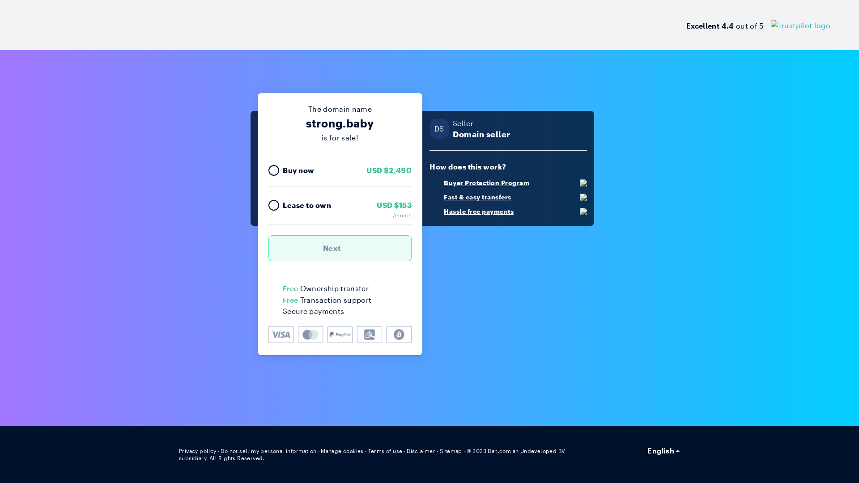 This screenshot has width=859, height=483. I want to click on English, so click(663, 451).